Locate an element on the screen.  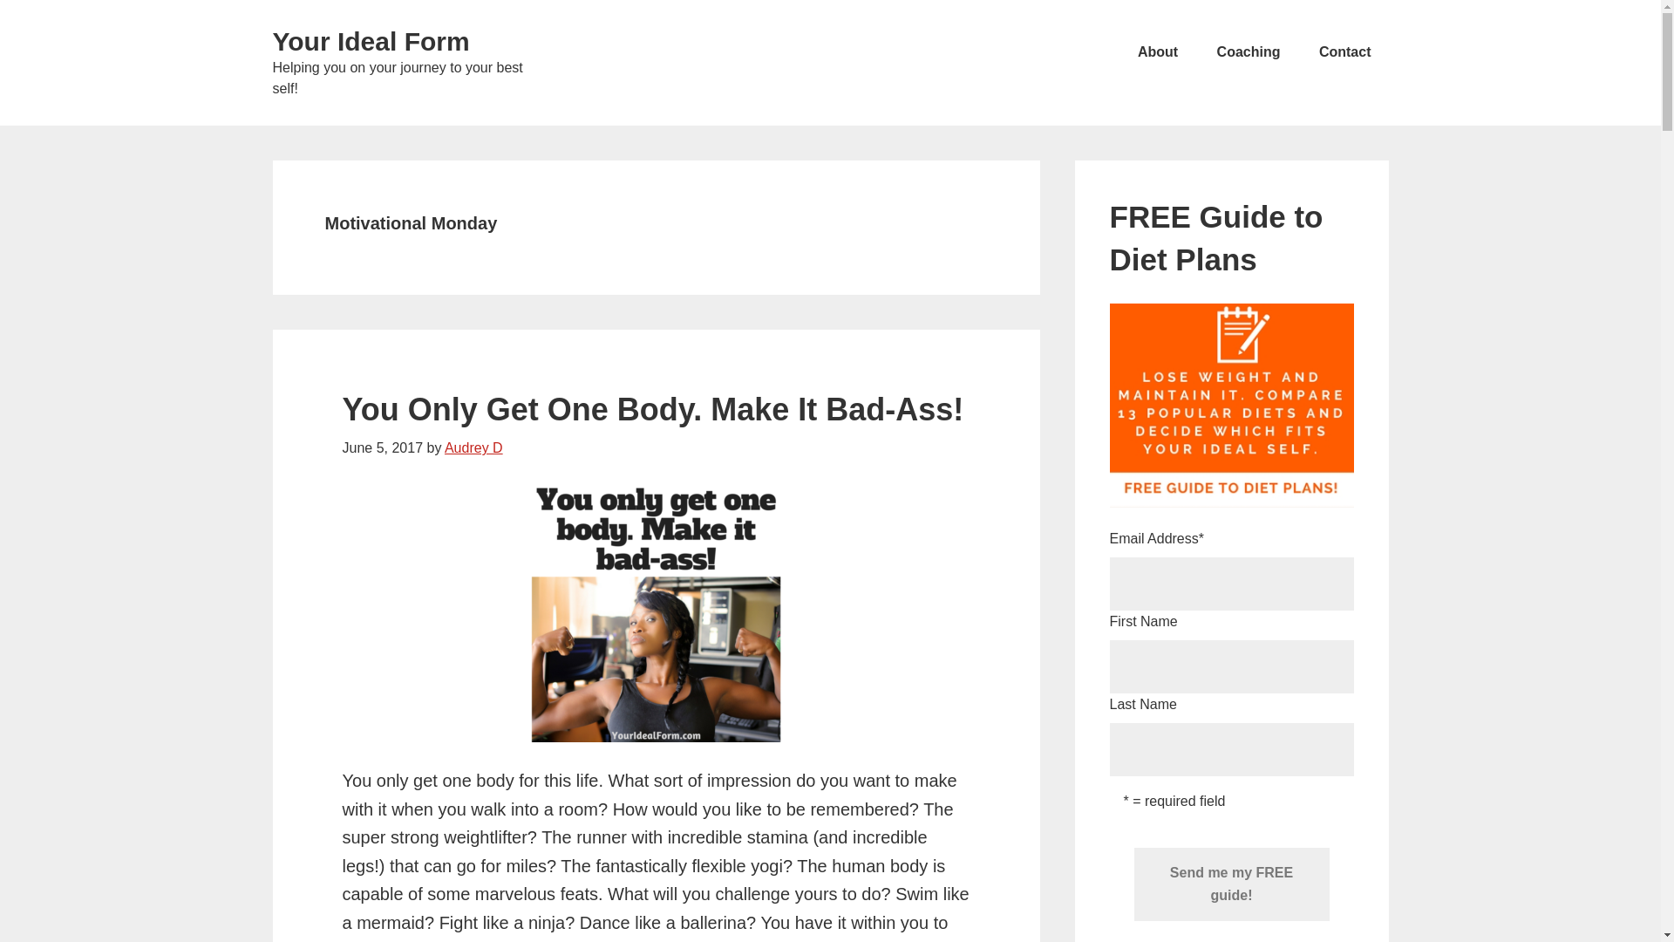
superhero is located at coordinates (523, 941).